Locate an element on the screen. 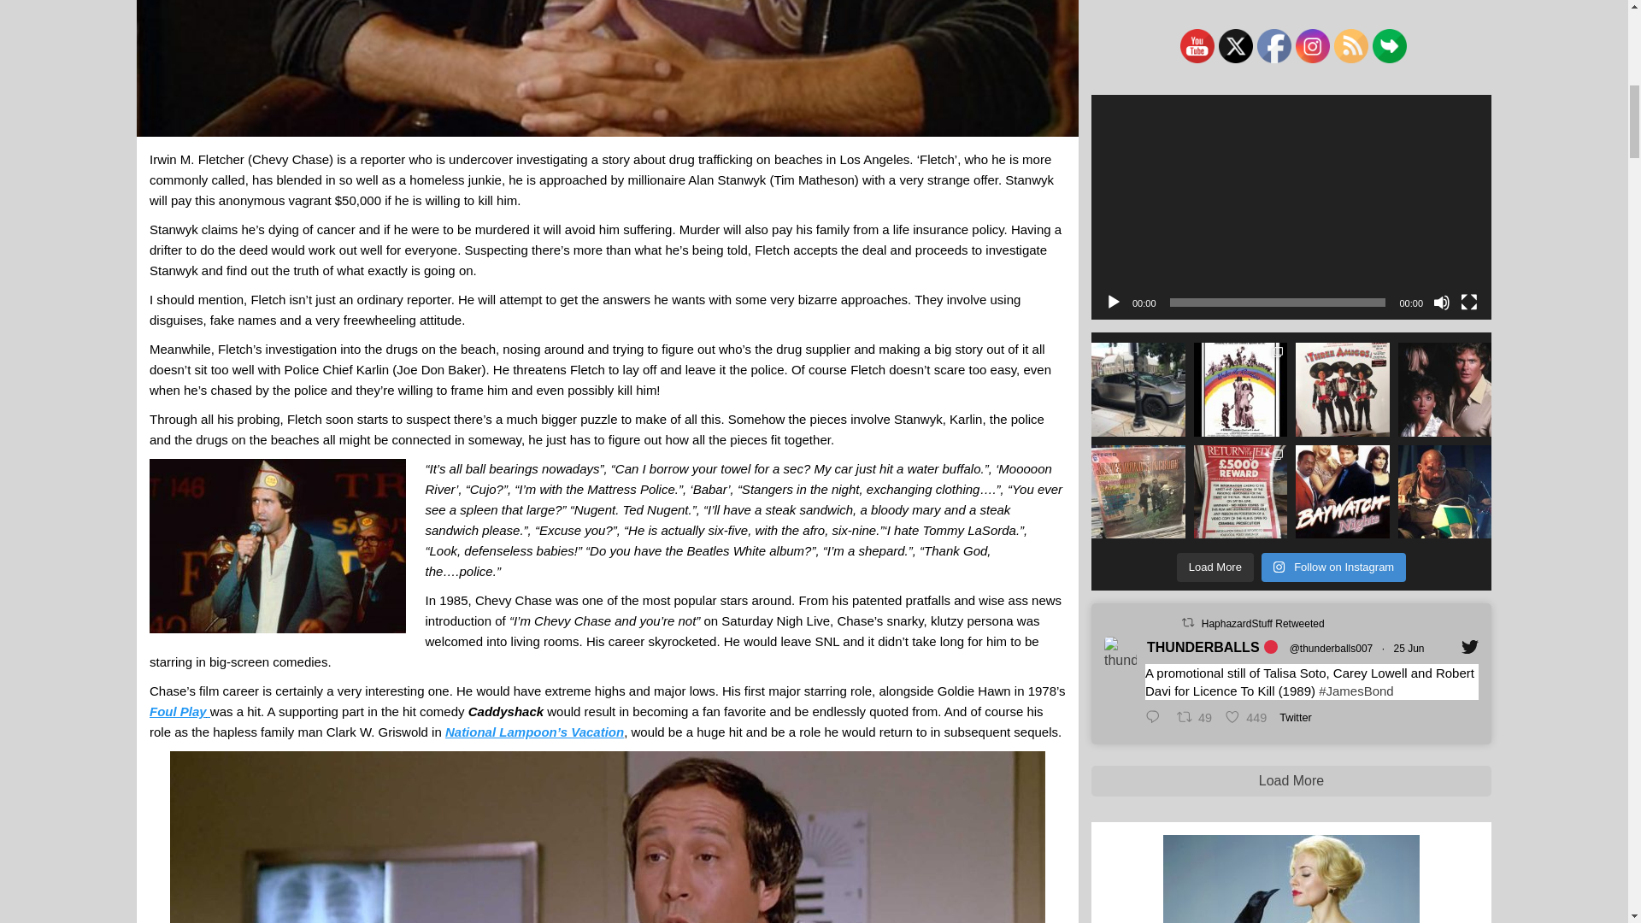 The width and height of the screenshot is (1641, 923). Foul Play is located at coordinates (179, 711).